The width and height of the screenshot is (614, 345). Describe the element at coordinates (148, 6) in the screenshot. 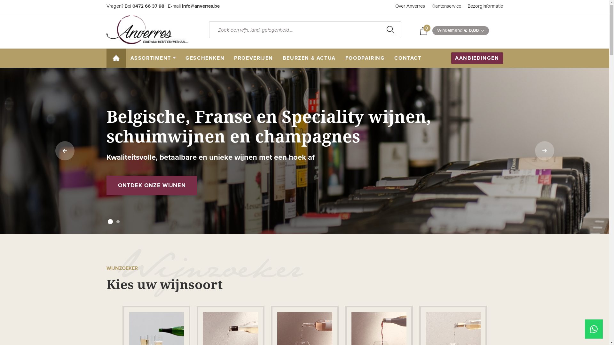

I see `0472 66 37 98` at that location.